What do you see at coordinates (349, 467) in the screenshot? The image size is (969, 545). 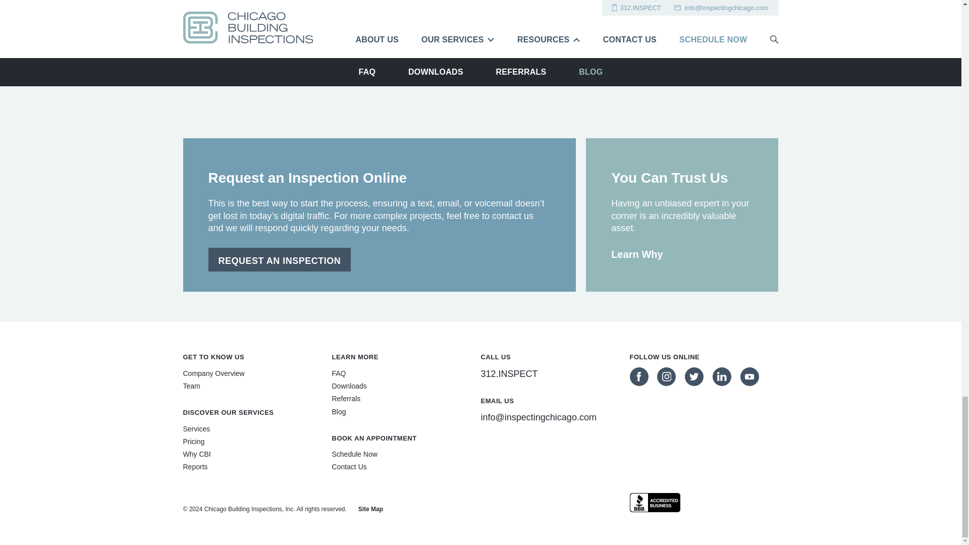 I see `Contact Us` at bounding box center [349, 467].